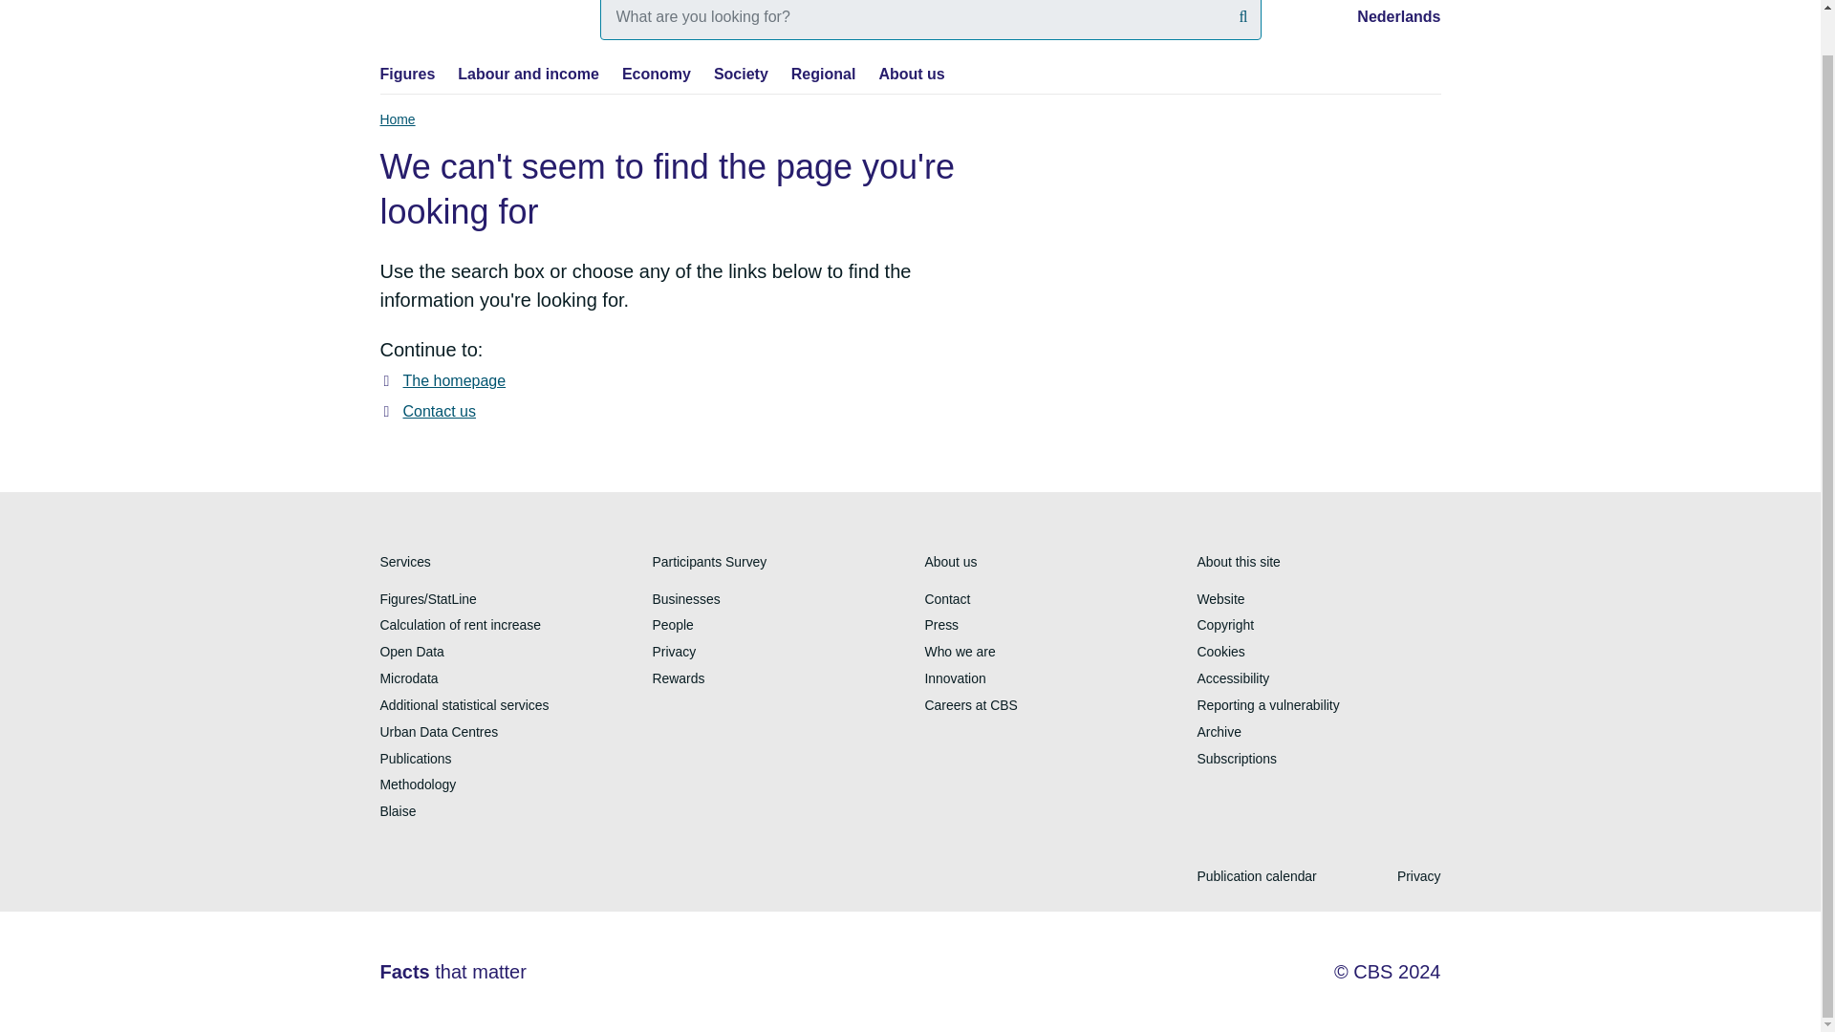 Image resolution: width=1835 pixels, height=1032 pixels. What do you see at coordinates (912, 75) in the screenshot?
I see `About us` at bounding box center [912, 75].